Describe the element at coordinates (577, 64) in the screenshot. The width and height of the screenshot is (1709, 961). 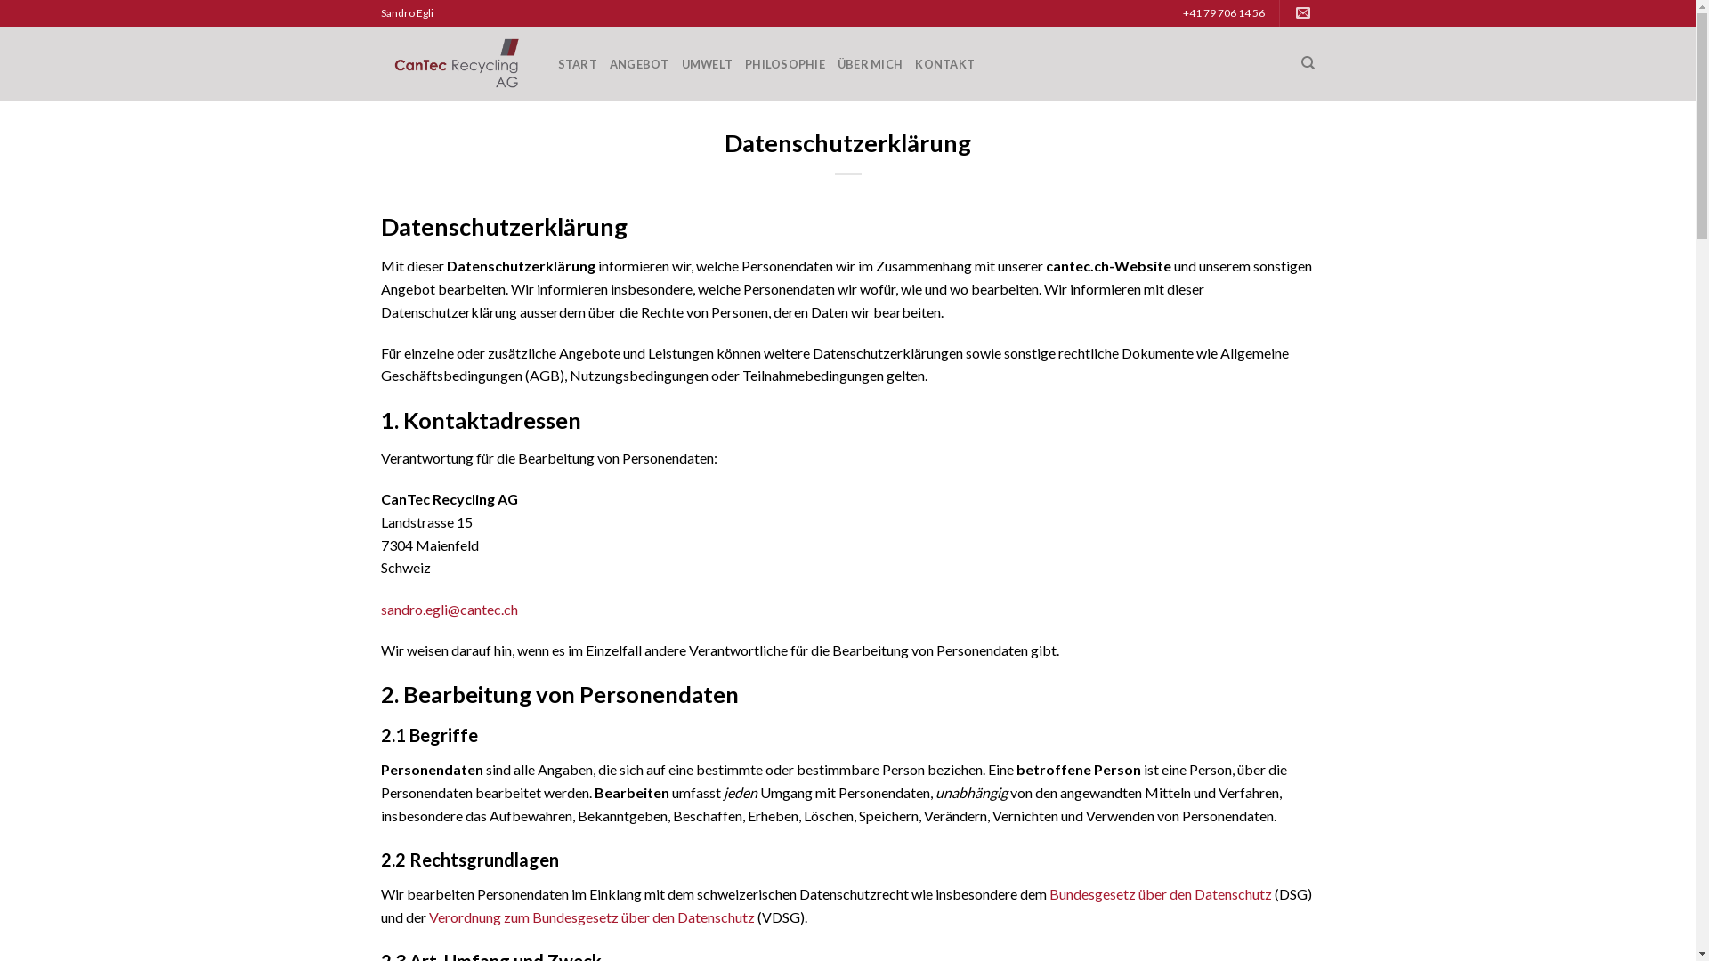
I see `START` at that location.